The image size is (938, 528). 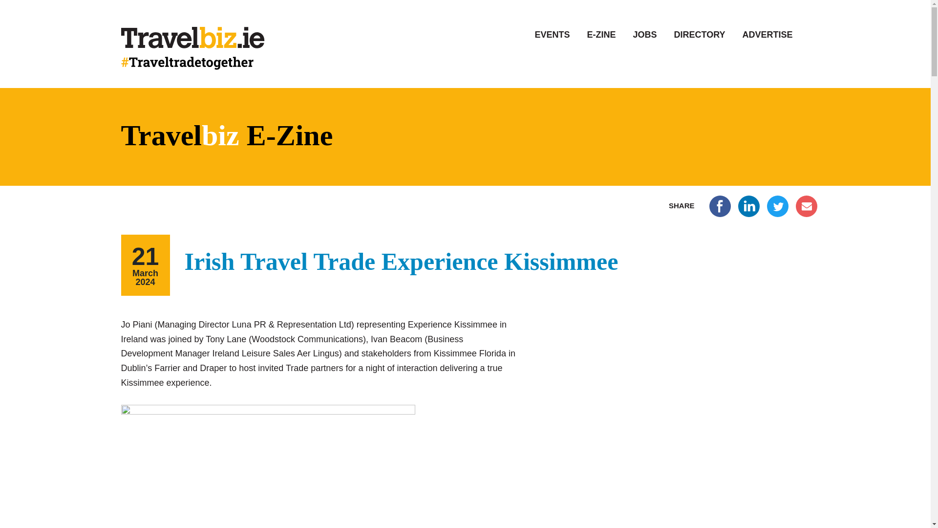 What do you see at coordinates (601, 35) in the screenshot?
I see `E-ZINE` at bounding box center [601, 35].